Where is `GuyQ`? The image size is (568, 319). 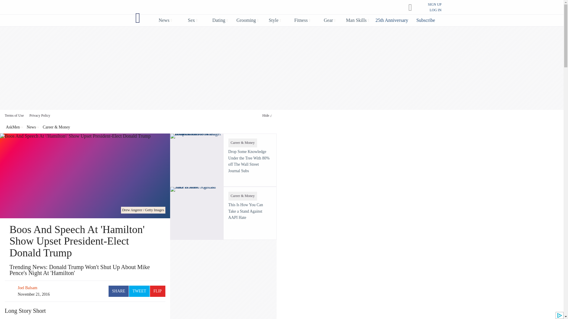 GuyQ is located at coordinates (138, 18).